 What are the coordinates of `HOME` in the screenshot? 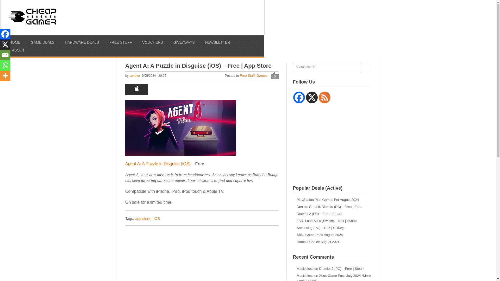 It's located at (15, 42).